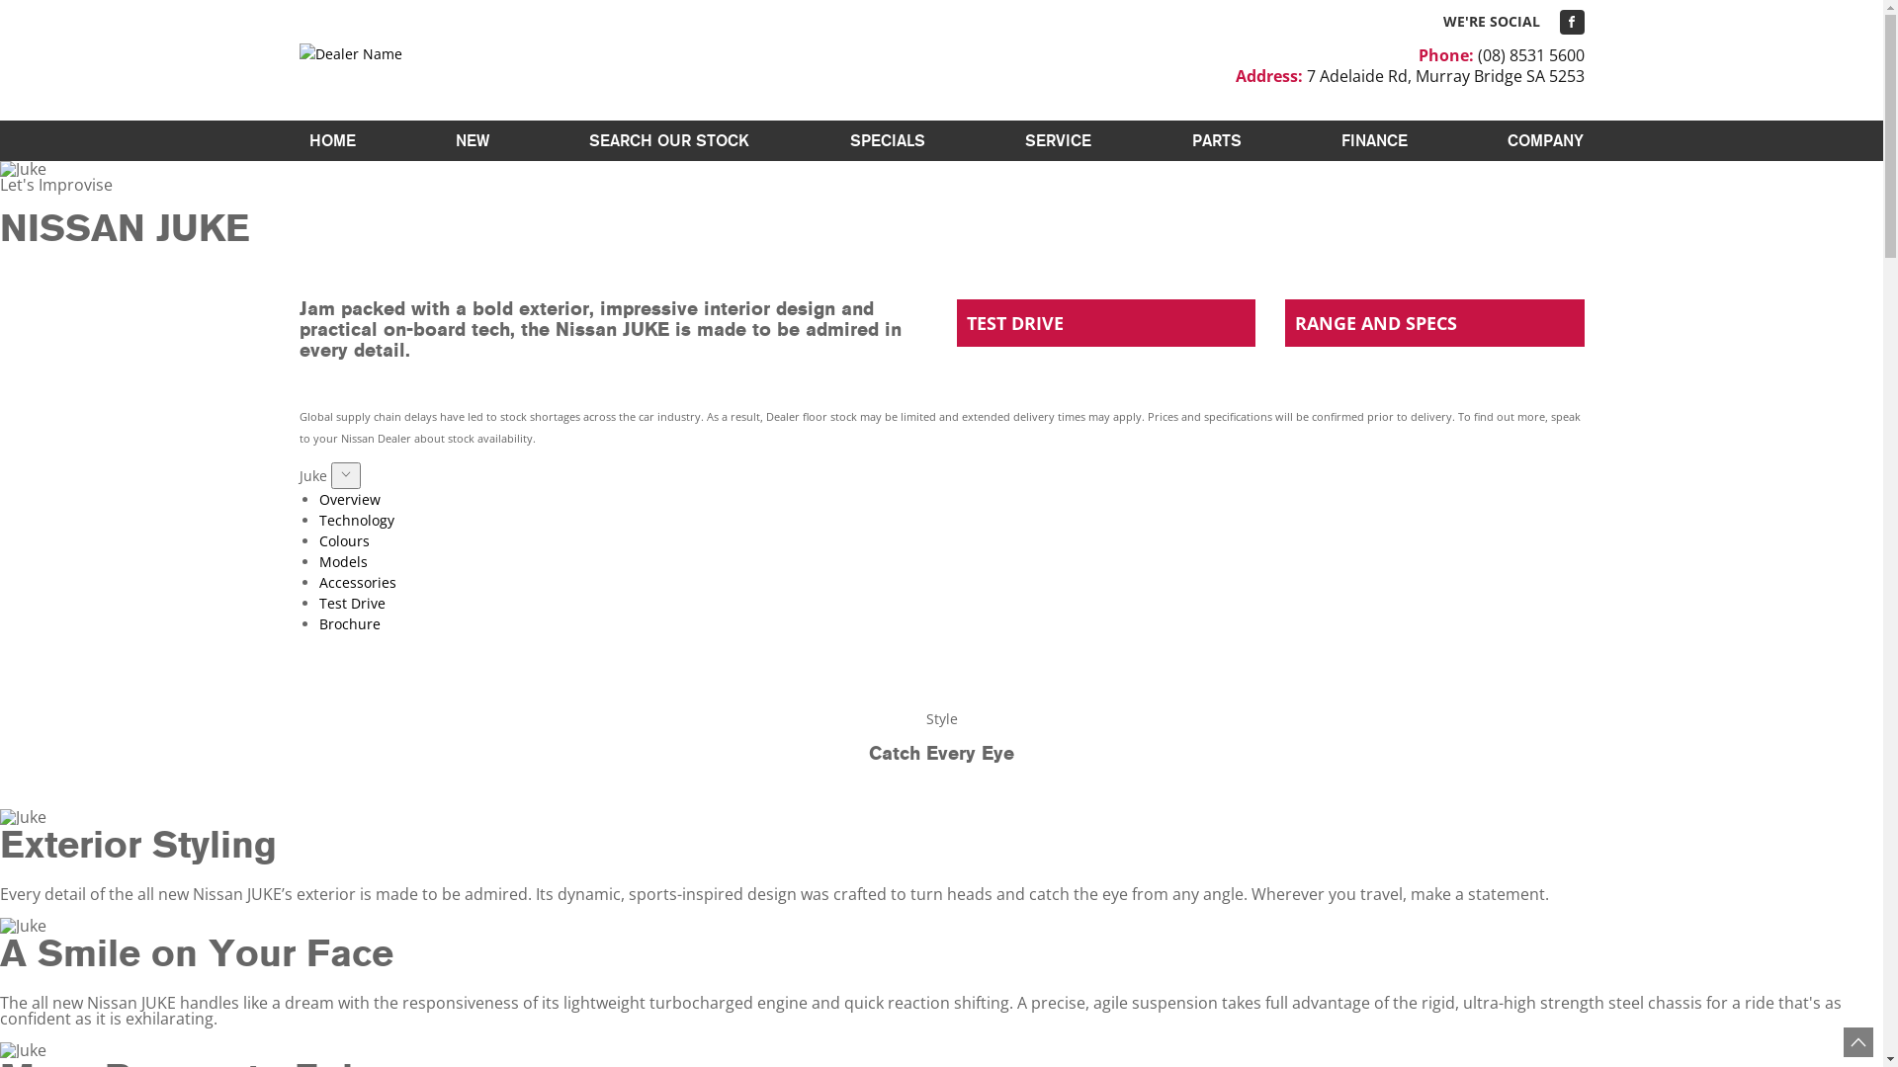 This screenshot has width=1898, height=1067. What do you see at coordinates (1435, 323) in the screenshot?
I see `RANGE AND SPECS` at bounding box center [1435, 323].